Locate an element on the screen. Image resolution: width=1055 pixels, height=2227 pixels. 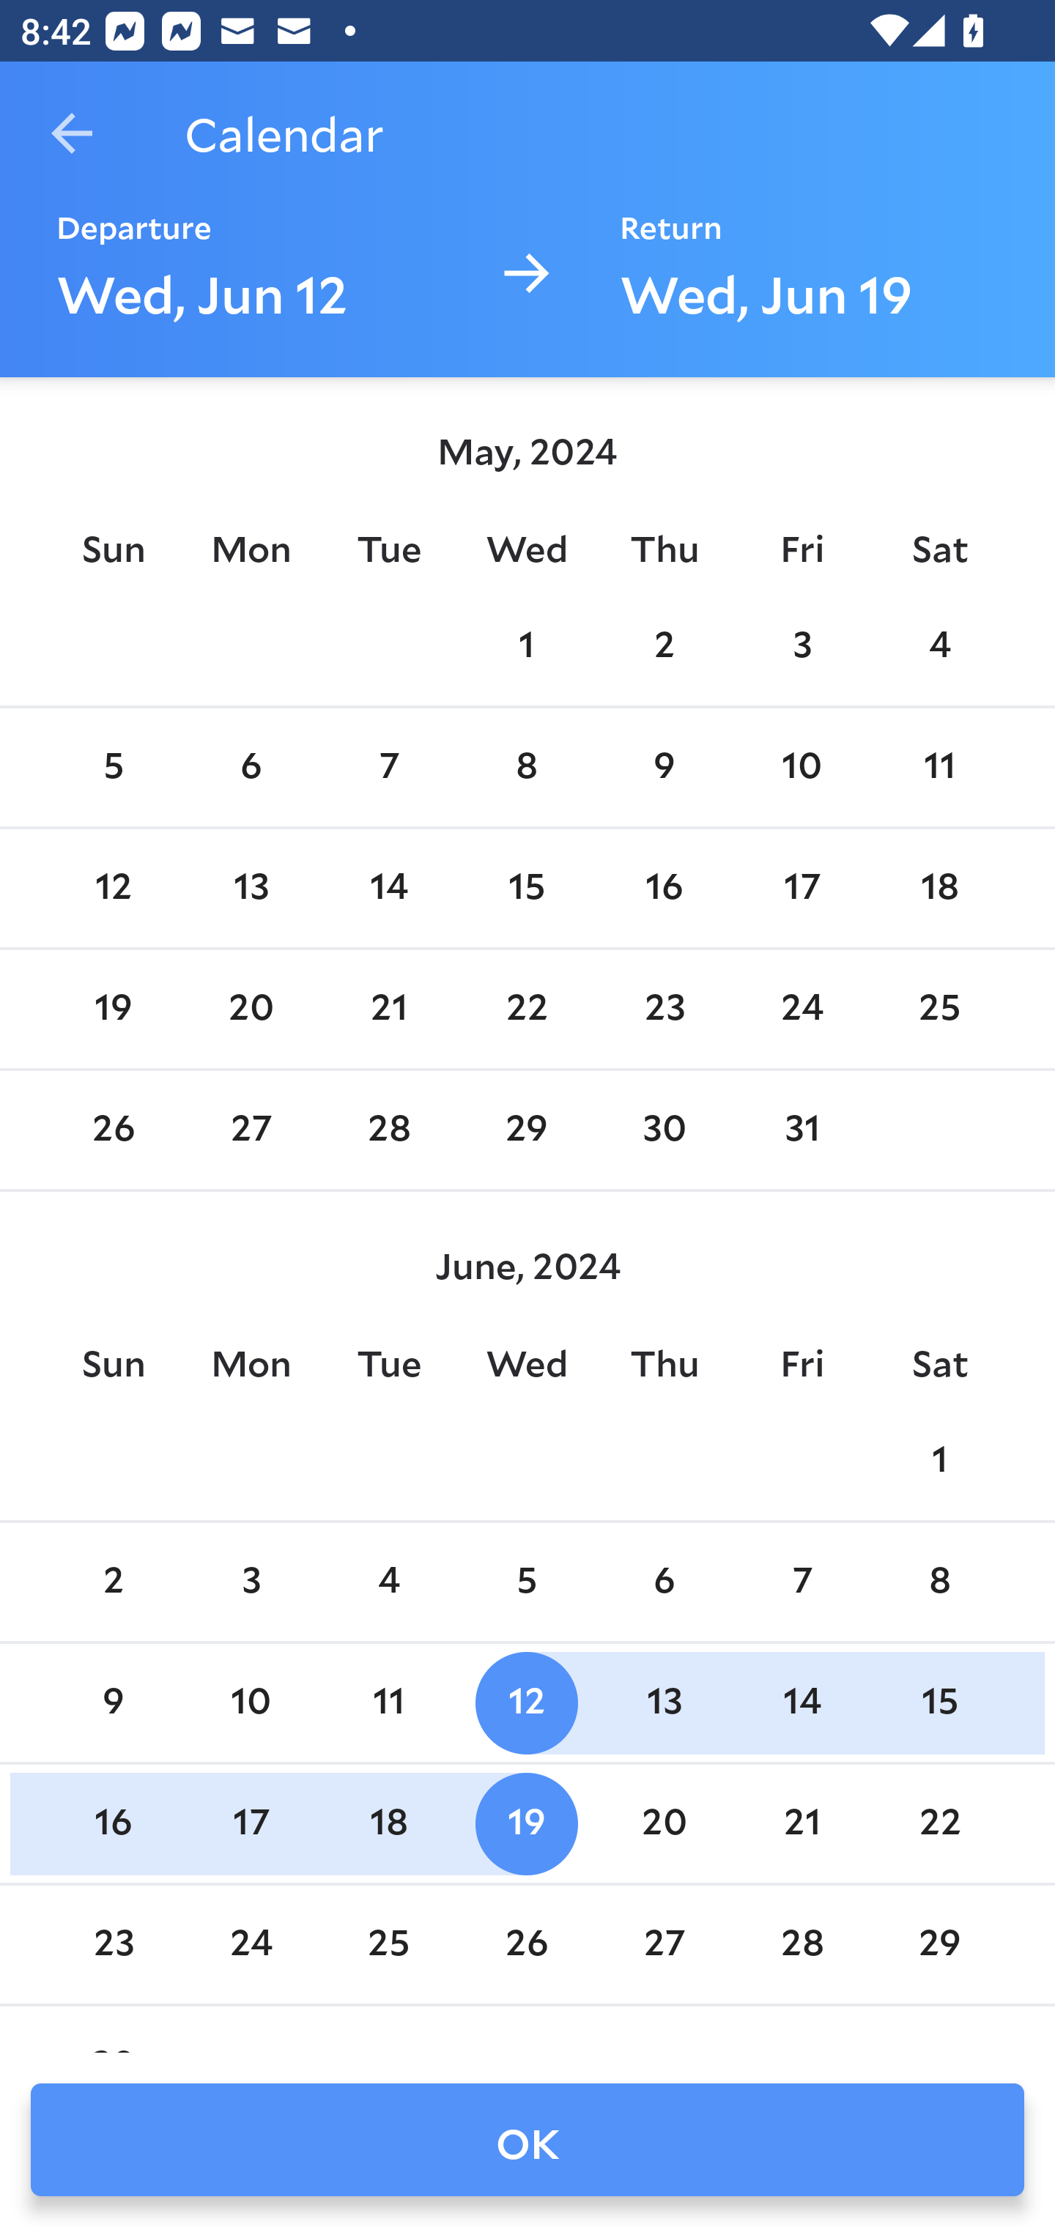
29 is located at coordinates (527, 1131).